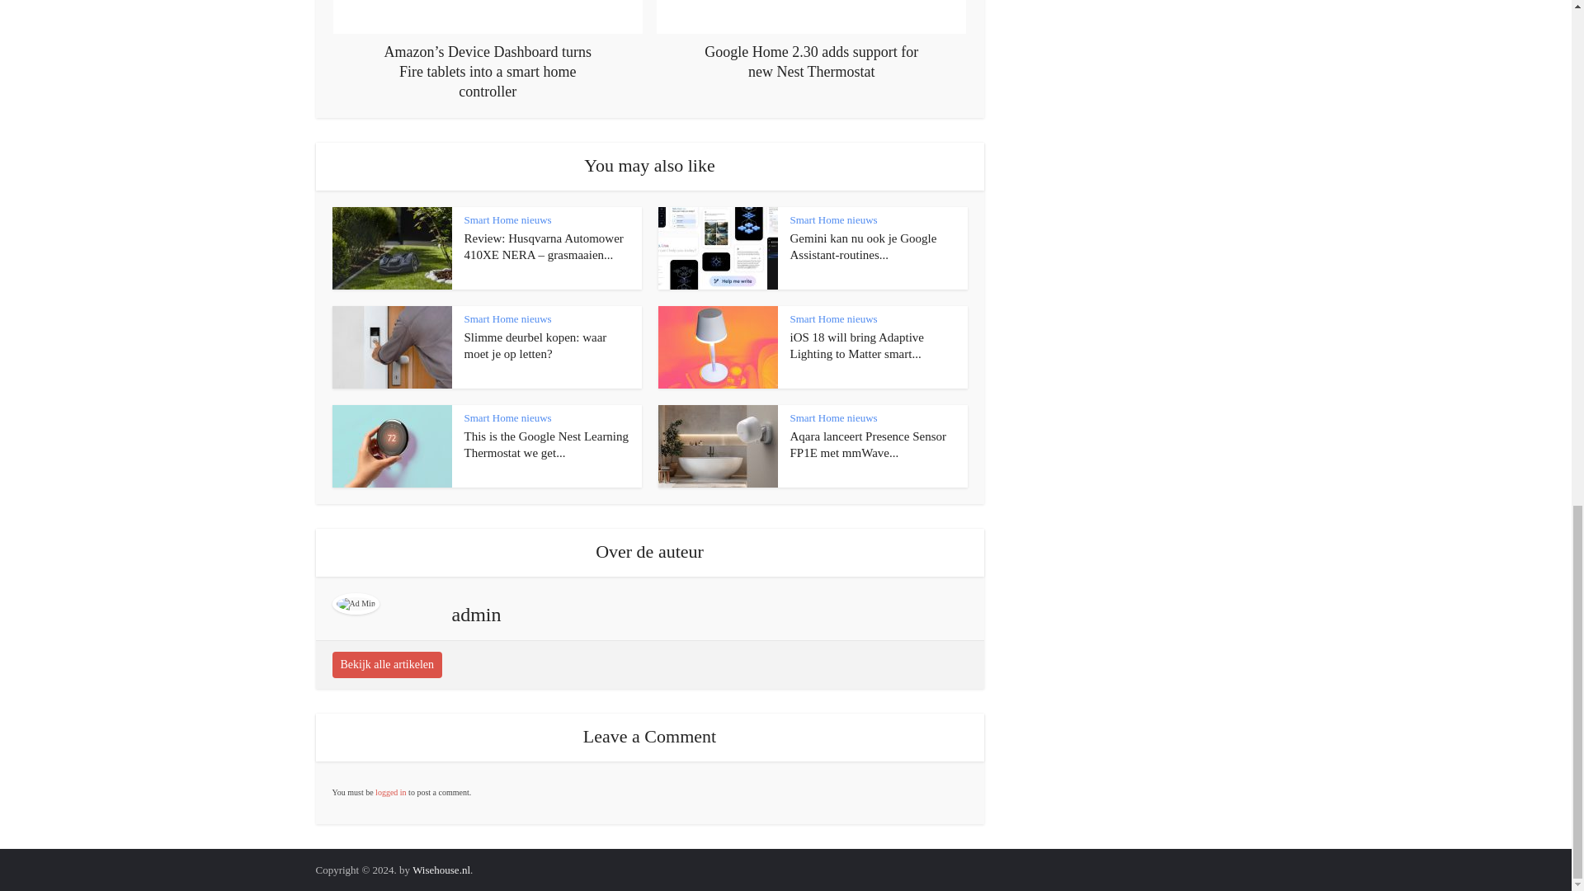 The width and height of the screenshot is (1584, 891). What do you see at coordinates (507, 219) in the screenshot?
I see `Smart Home nieuws` at bounding box center [507, 219].